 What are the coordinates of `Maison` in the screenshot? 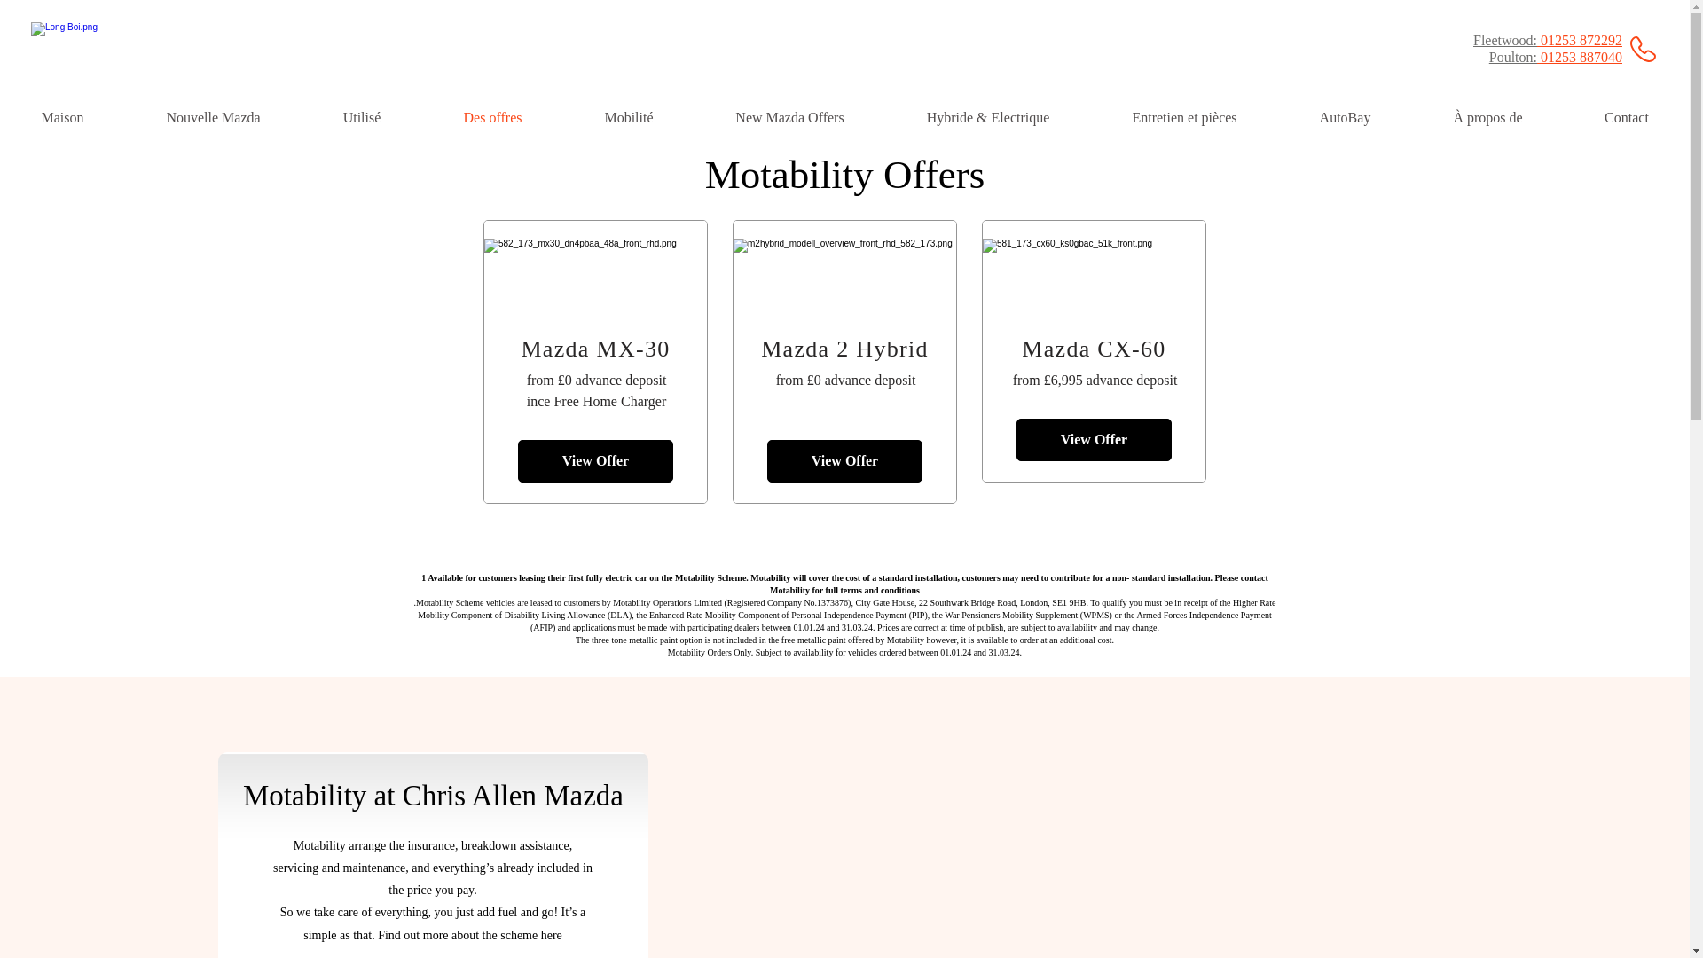 It's located at (62, 118).